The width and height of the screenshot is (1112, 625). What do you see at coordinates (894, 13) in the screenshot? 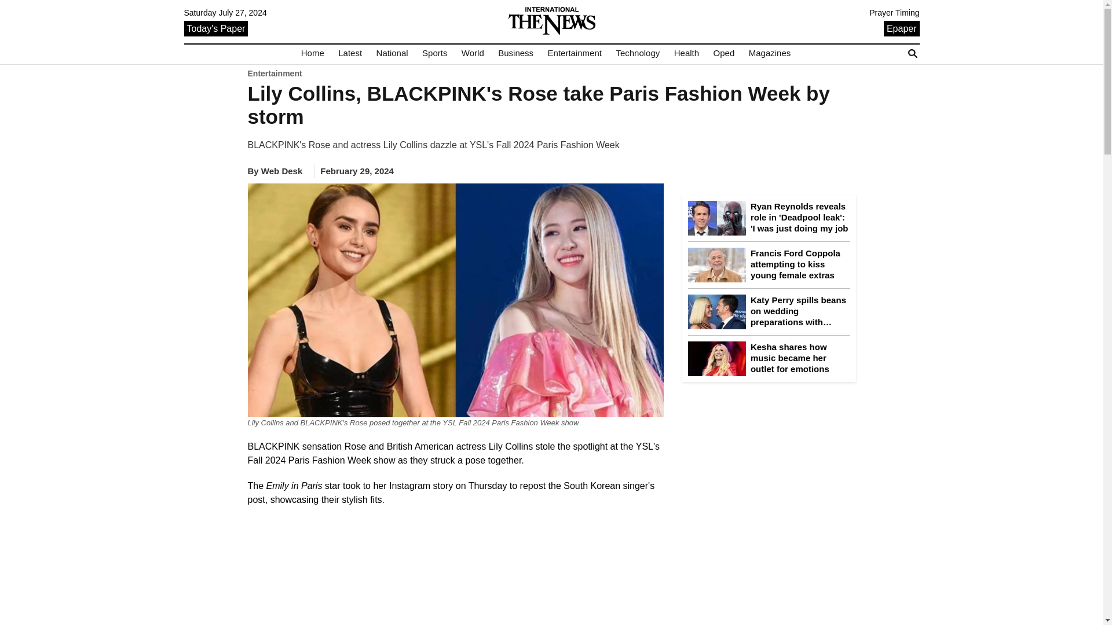
I see `Prayer Timing` at bounding box center [894, 13].